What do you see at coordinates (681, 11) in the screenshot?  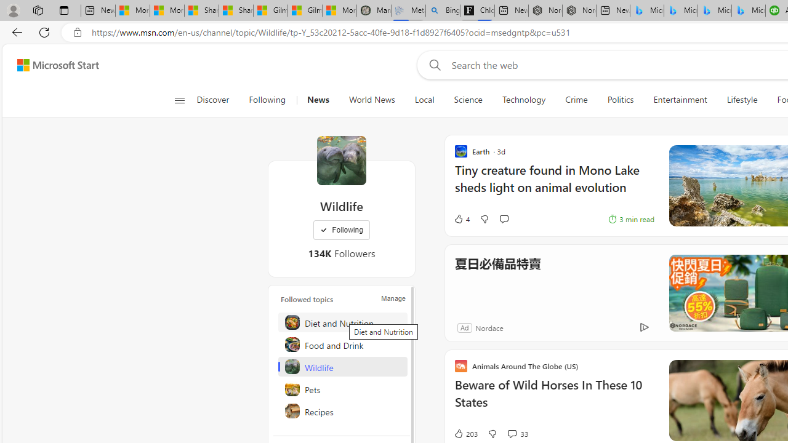 I see `Microsoft Bing Travel - Stays in Bangkok, Bangkok, Thailand` at bounding box center [681, 11].